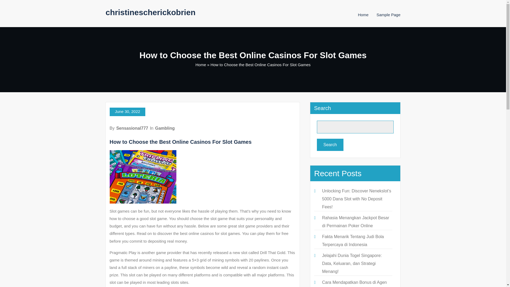 This screenshot has height=287, width=510. What do you see at coordinates (354, 284) in the screenshot?
I see `Cara Mendapatkan Bonus di Agen IDN Play` at bounding box center [354, 284].